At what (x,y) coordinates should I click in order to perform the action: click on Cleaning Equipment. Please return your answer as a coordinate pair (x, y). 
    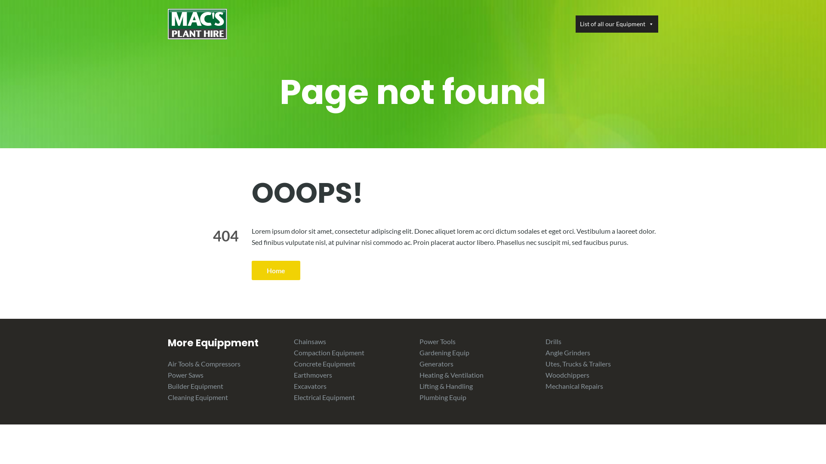
    Looking at the image, I should click on (198, 397).